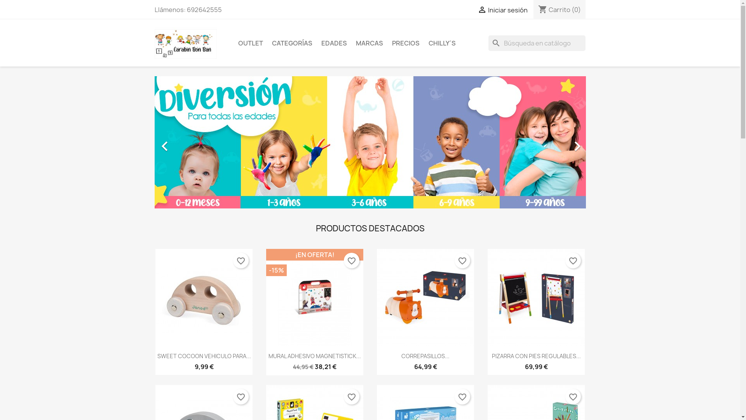 This screenshot has height=420, width=746. Describe the element at coordinates (241, 261) in the screenshot. I see `favorite_border` at that location.